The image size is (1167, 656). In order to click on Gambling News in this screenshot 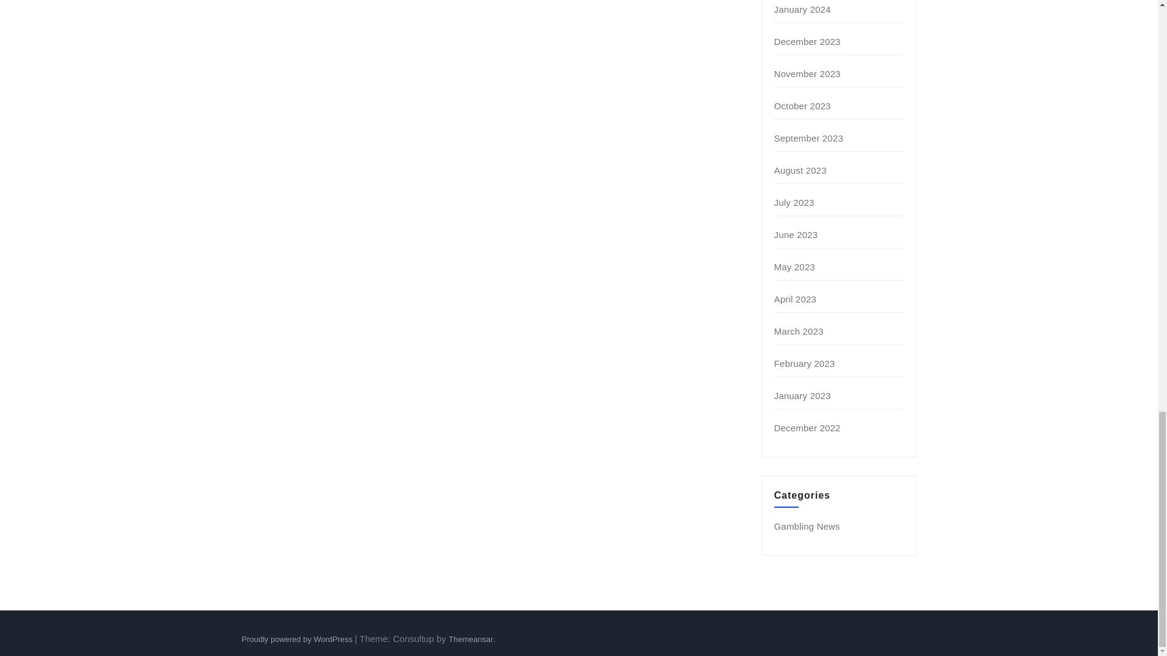, I will do `click(807, 526)`.